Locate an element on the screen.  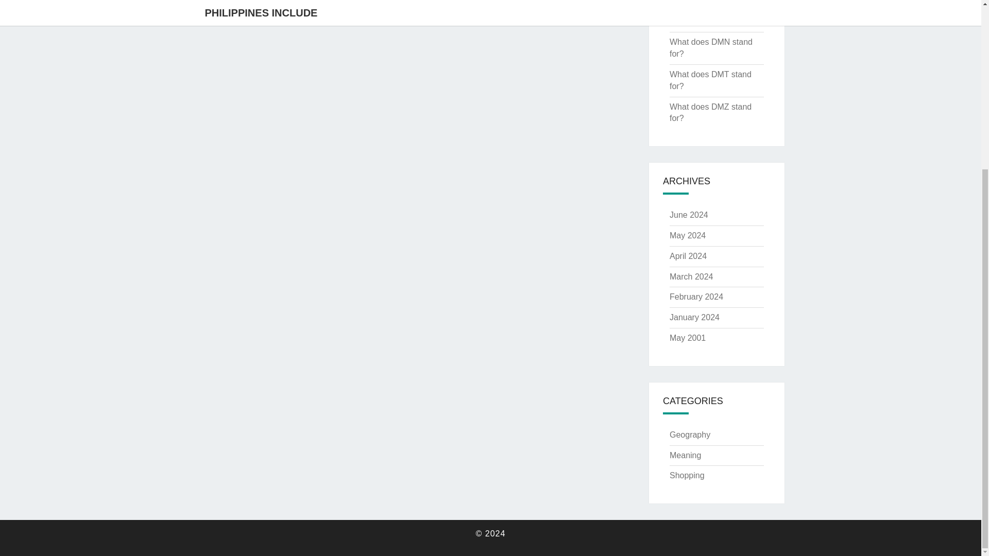
Geography is located at coordinates (689, 435).